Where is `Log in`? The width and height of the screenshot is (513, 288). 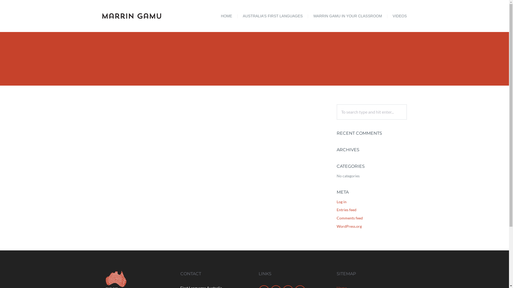 Log in is located at coordinates (341, 202).